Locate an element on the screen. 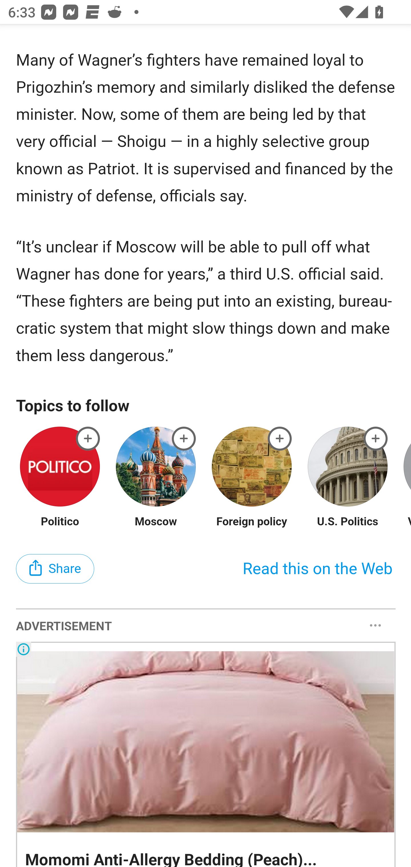 This screenshot has height=867, width=411. Foreign policy is located at coordinates (252, 522).